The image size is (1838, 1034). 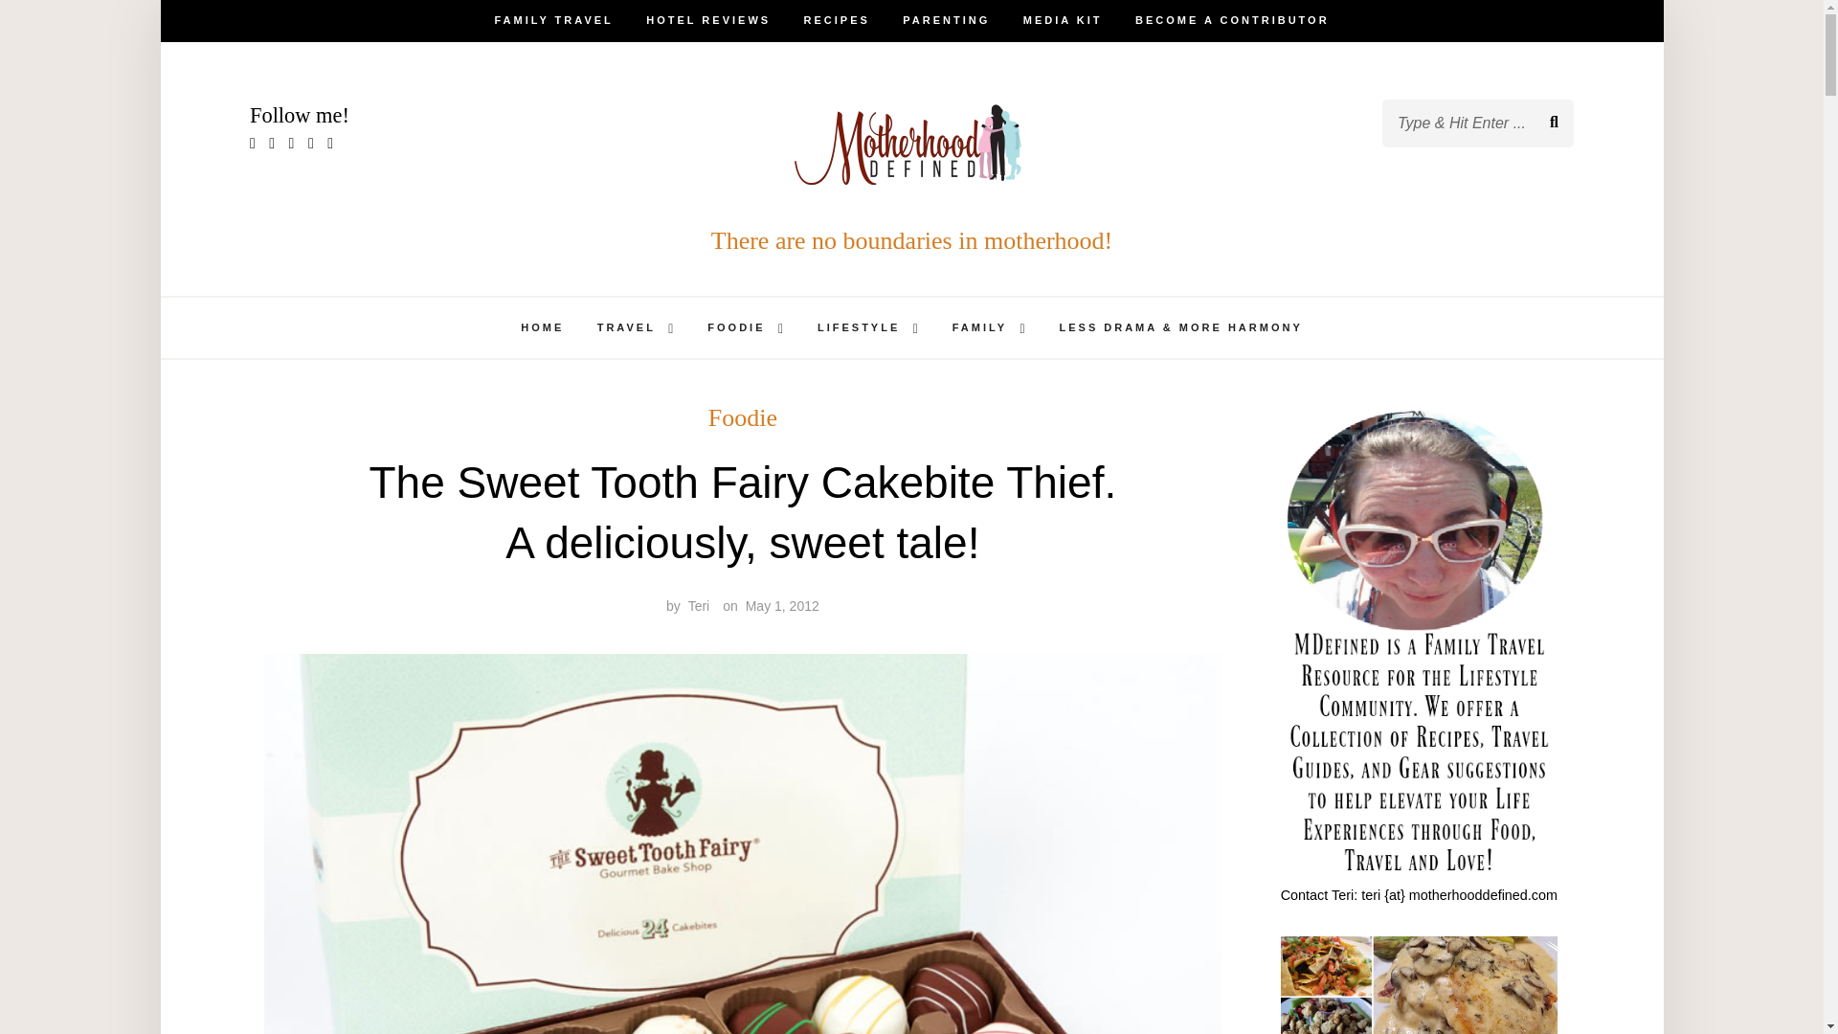 I want to click on FAMILY TRAVEL, so click(x=553, y=21).